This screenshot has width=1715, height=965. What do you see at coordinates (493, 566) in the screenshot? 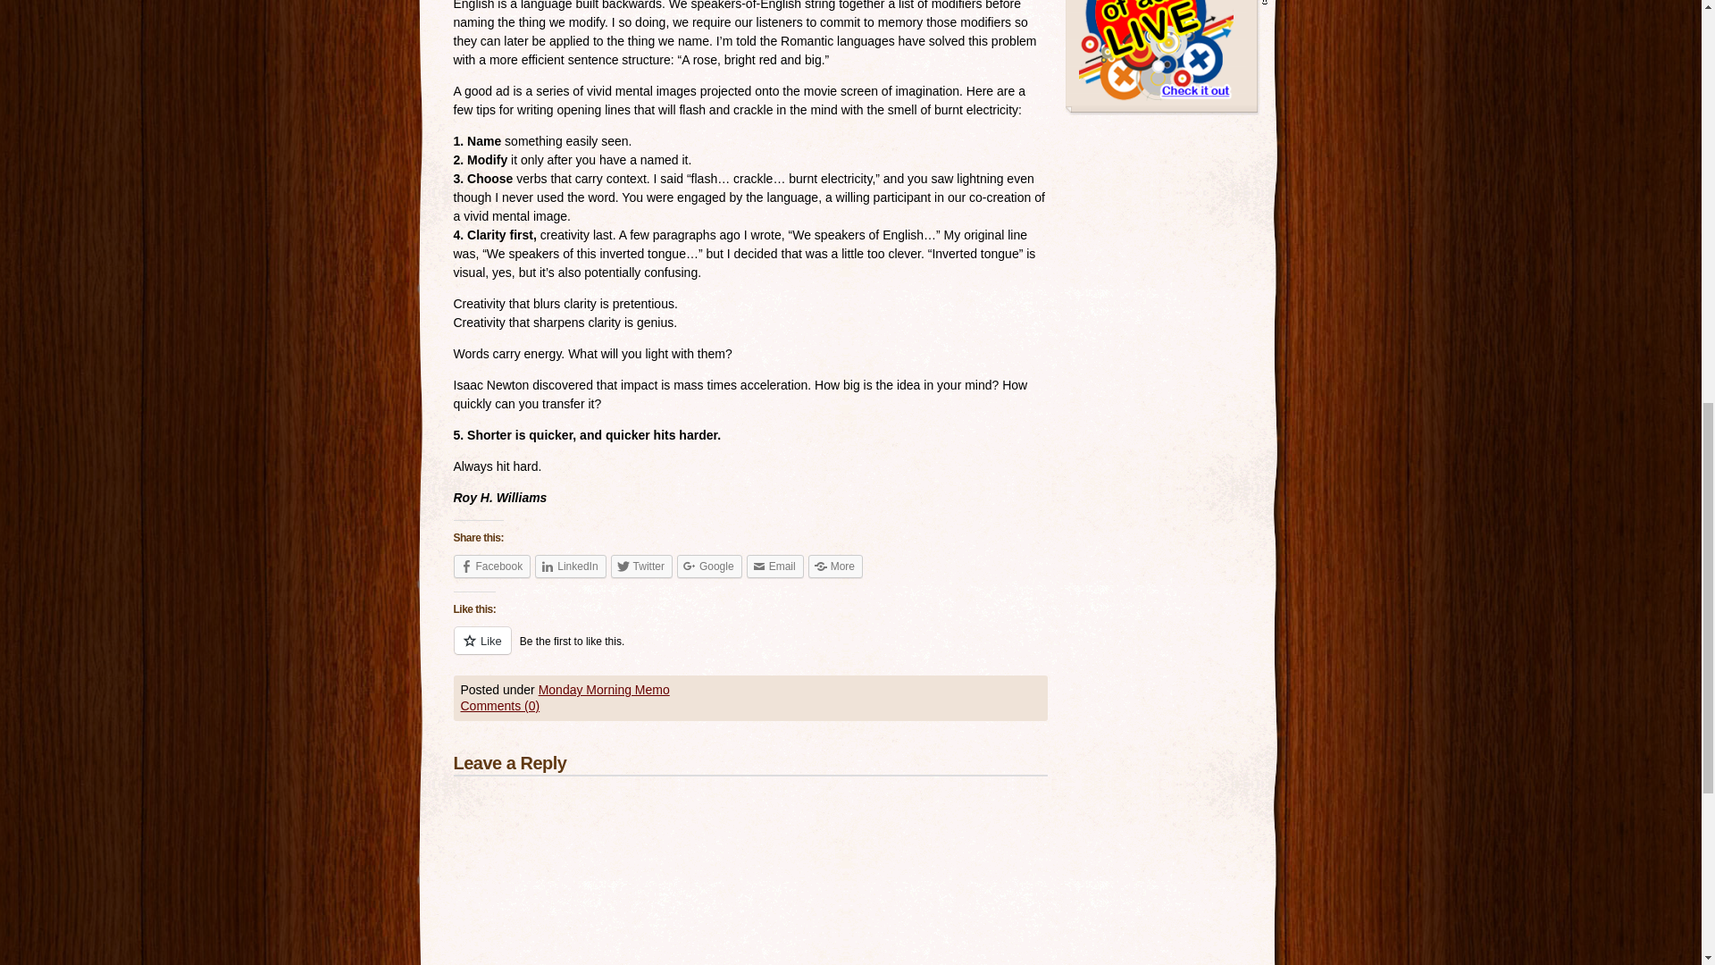
I see `Facebook` at bounding box center [493, 566].